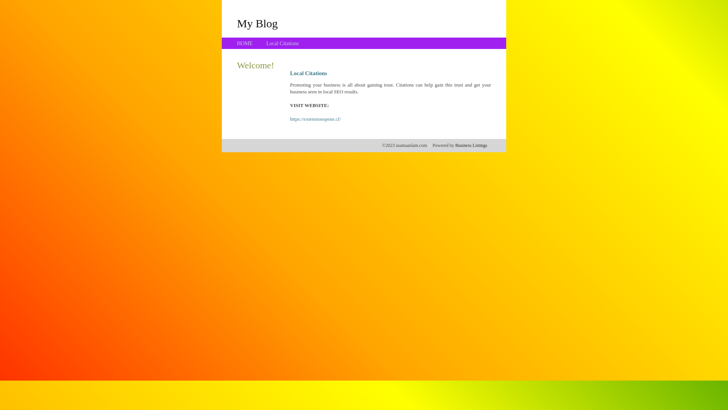 Image resolution: width=728 pixels, height=410 pixels. Describe the element at coordinates (245, 43) in the screenshot. I see `HOME` at that location.